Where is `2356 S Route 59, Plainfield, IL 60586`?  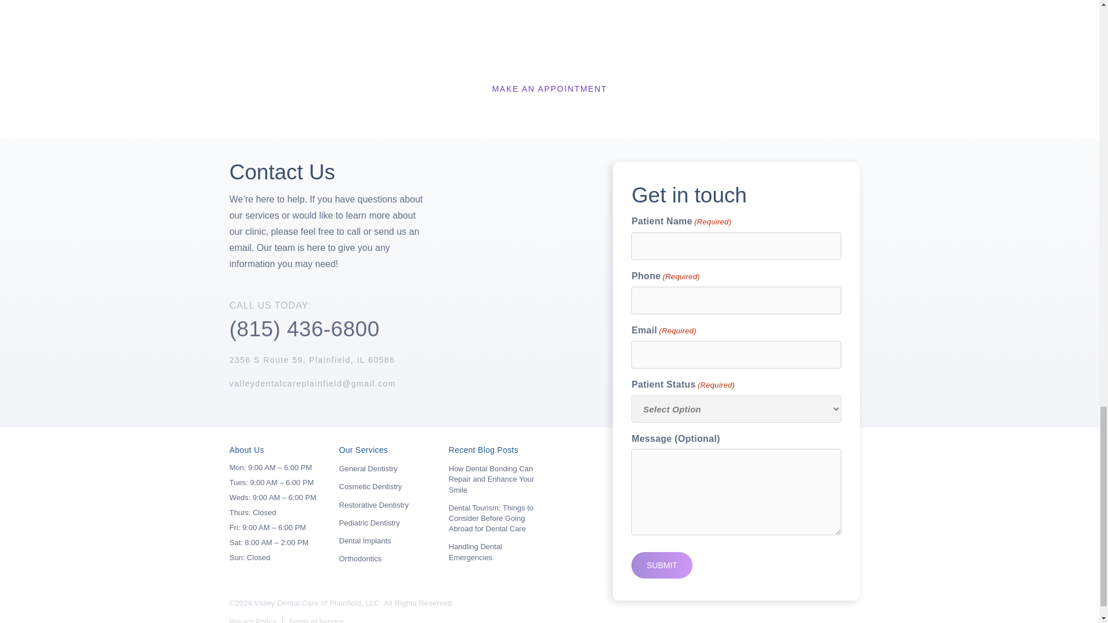
2356 S Route 59, Plainfield, IL 60586 is located at coordinates (312, 359).